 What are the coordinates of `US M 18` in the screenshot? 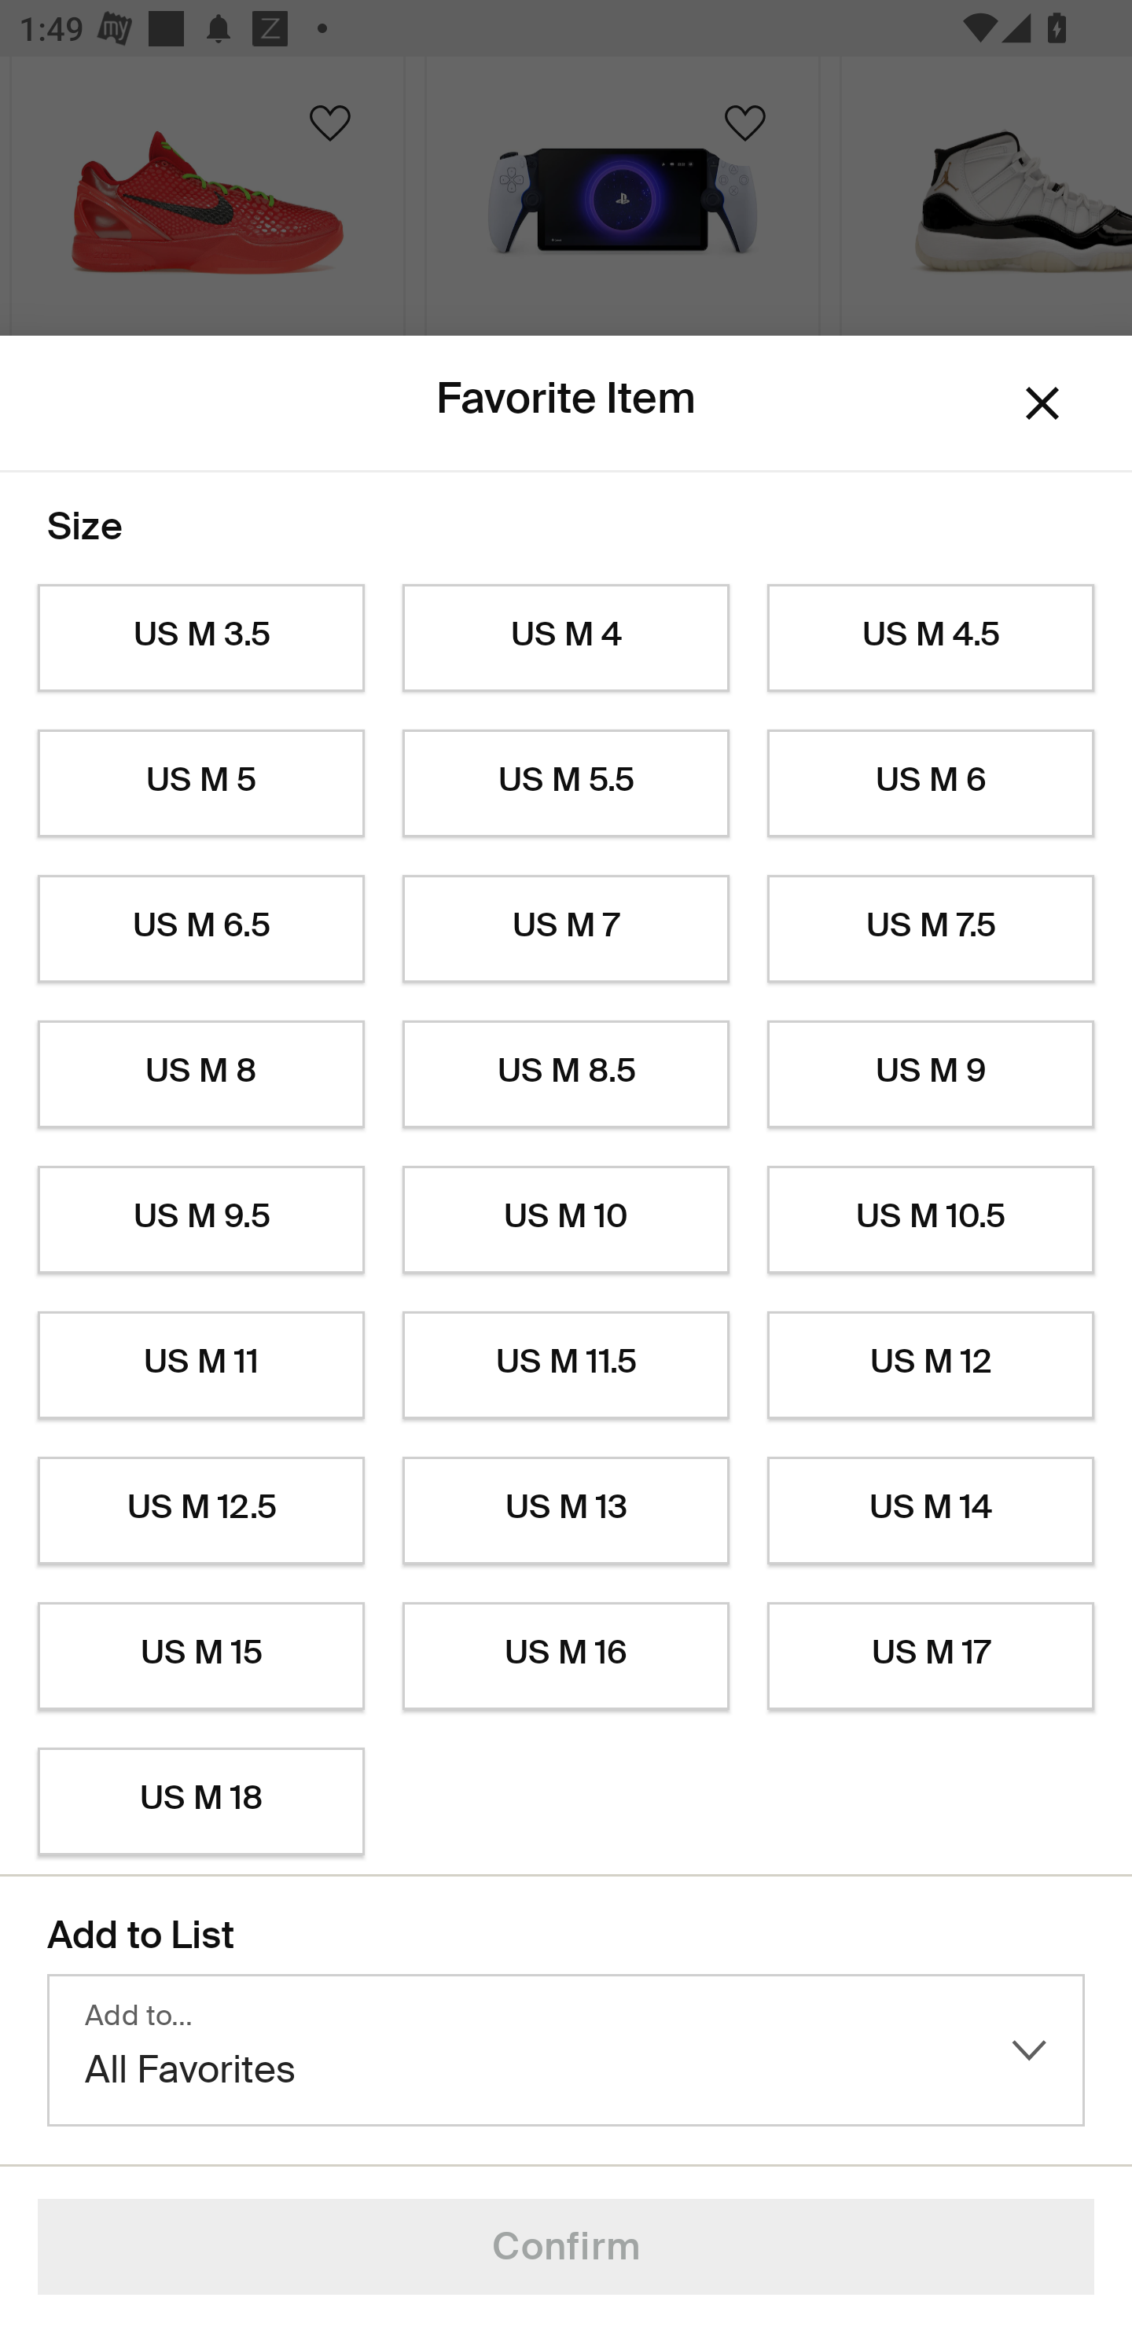 It's located at (200, 1802).